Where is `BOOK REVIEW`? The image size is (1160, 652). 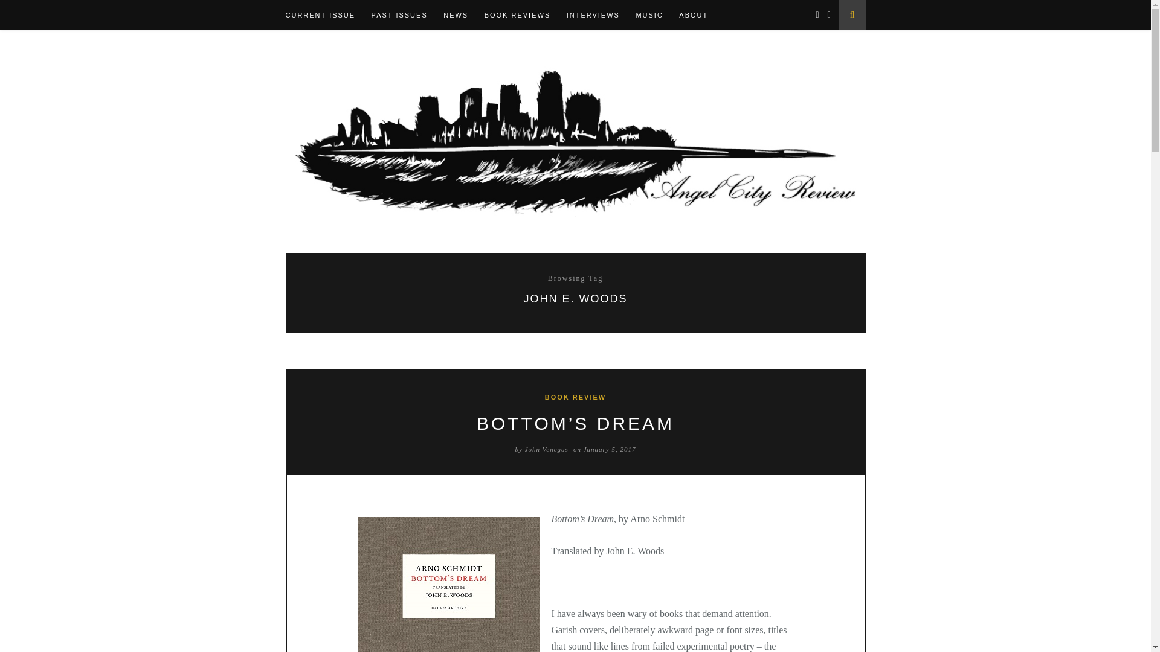 BOOK REVIEW is located at coordinates (575, 397).